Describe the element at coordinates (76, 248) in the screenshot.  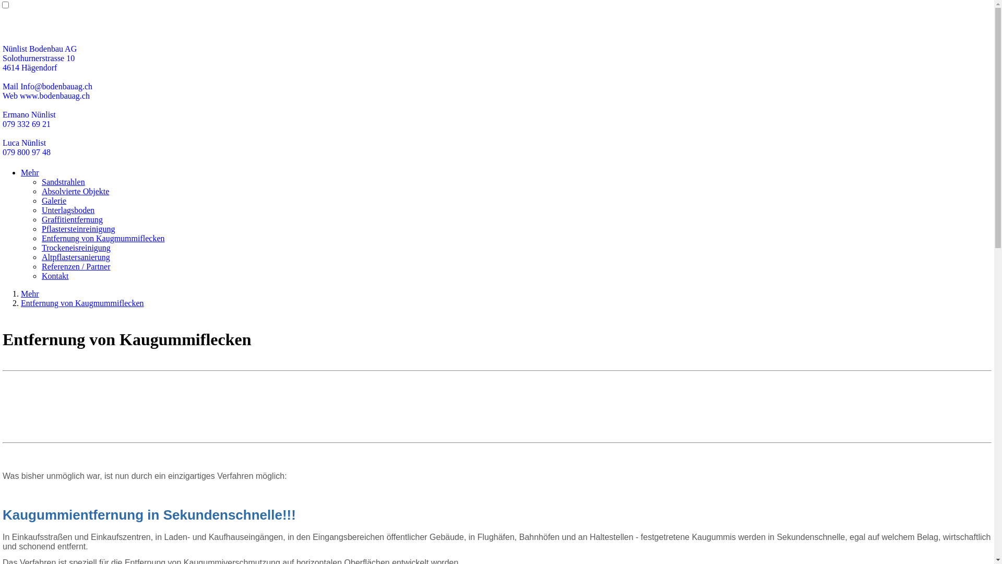
I see `Trockeneisreinigung` at that location.